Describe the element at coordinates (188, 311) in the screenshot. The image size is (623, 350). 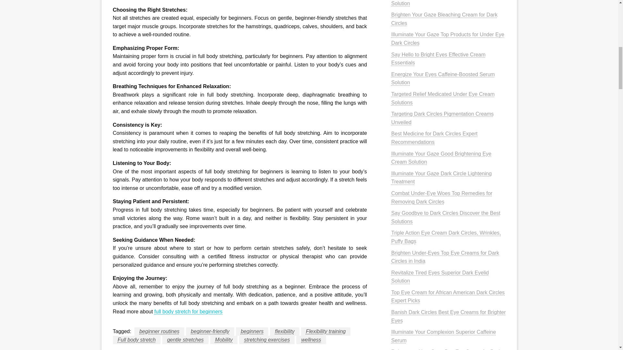
I see `full body stretch for beginners` at that location.